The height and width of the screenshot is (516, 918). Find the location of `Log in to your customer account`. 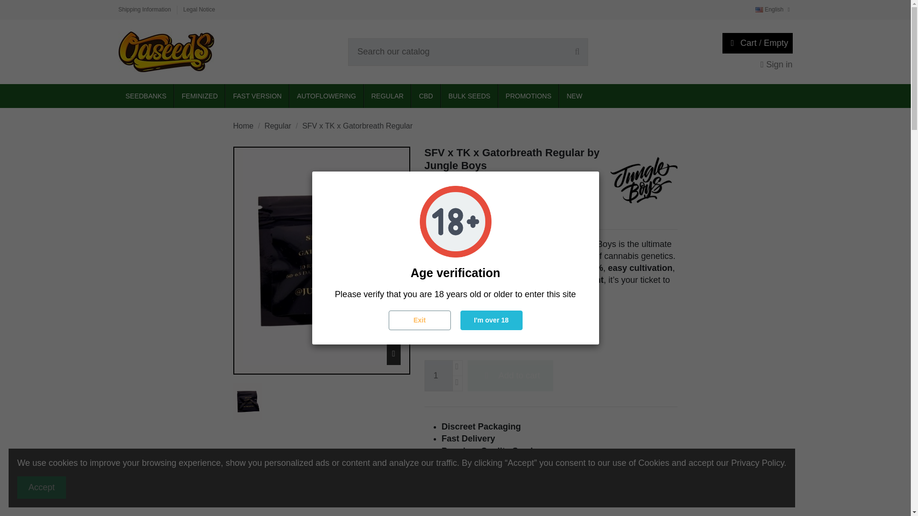

Log in to your customer account is located at coordinates (776, 64).